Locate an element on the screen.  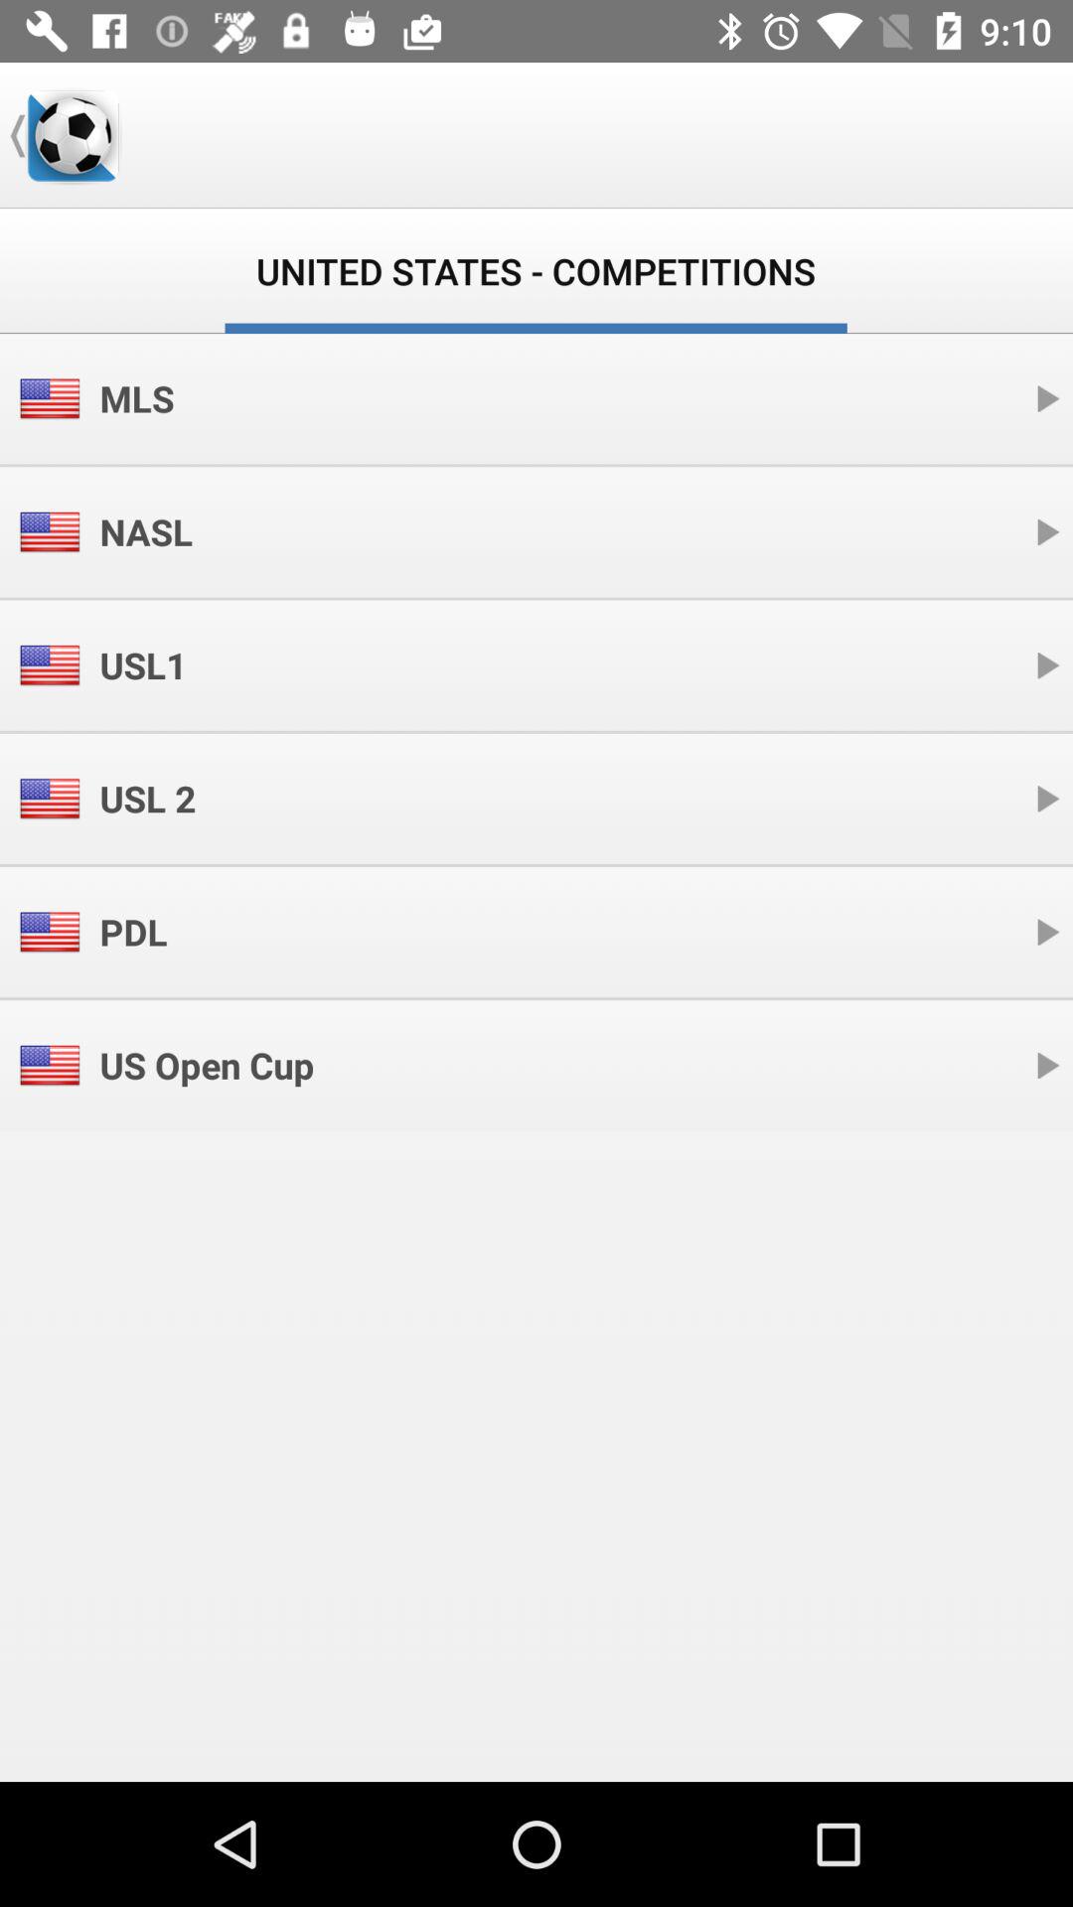
turn on icon below nasl icon is located at coordinates (143, 665).